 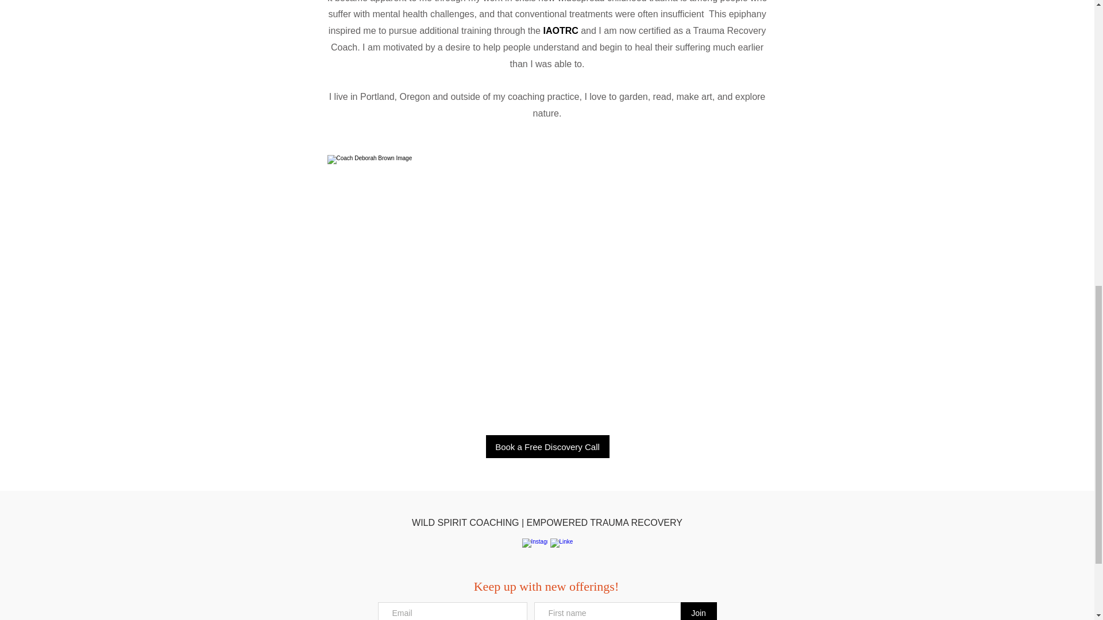 I want to click on Book a Free Discovery Call, so click(x=548, y=447).